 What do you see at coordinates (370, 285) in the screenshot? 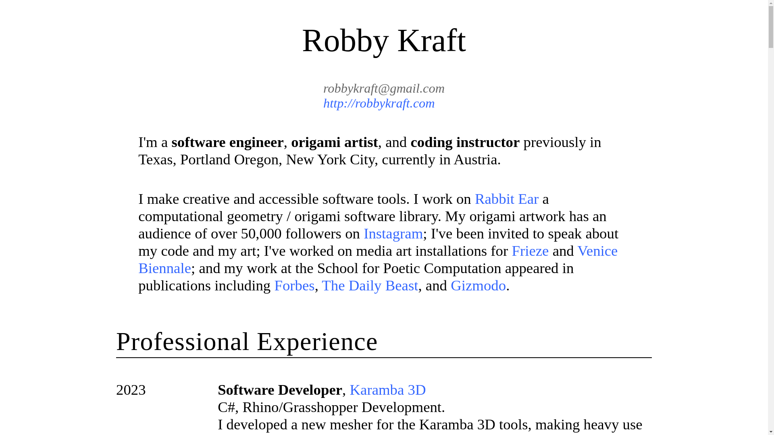
I see `The Daily Beast` at bounding box center [370, 285].